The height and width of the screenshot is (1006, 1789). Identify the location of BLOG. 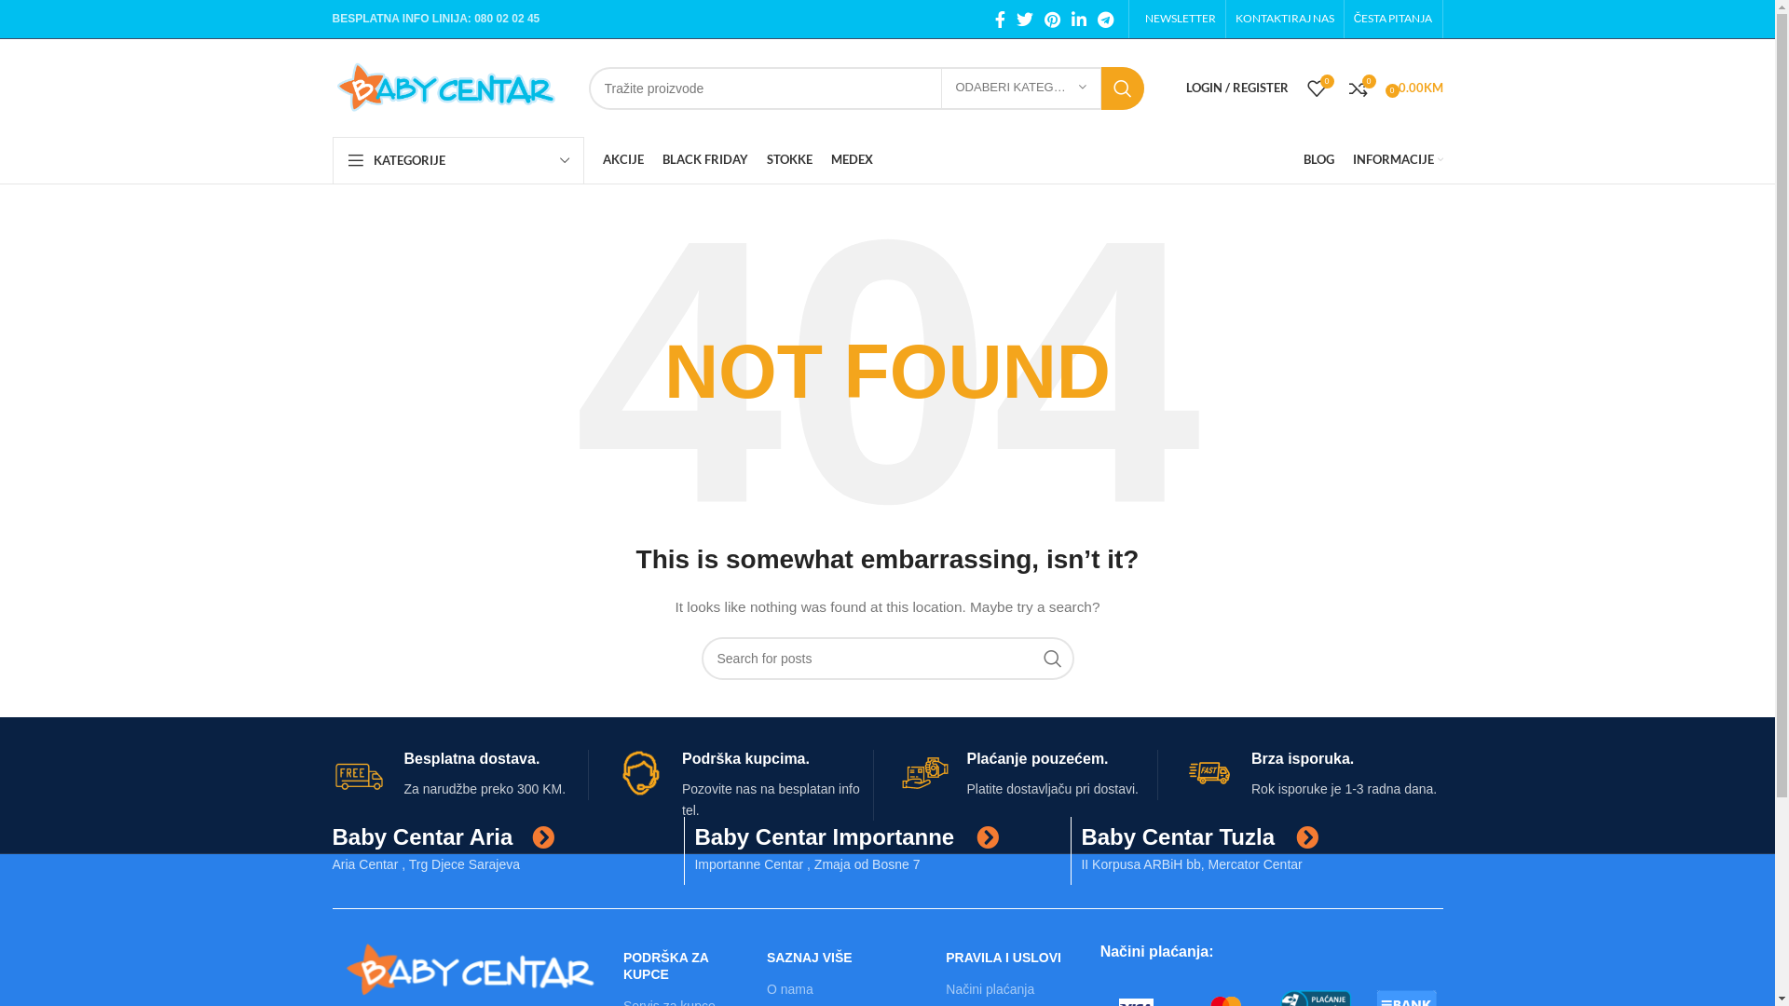
(1318, 160).